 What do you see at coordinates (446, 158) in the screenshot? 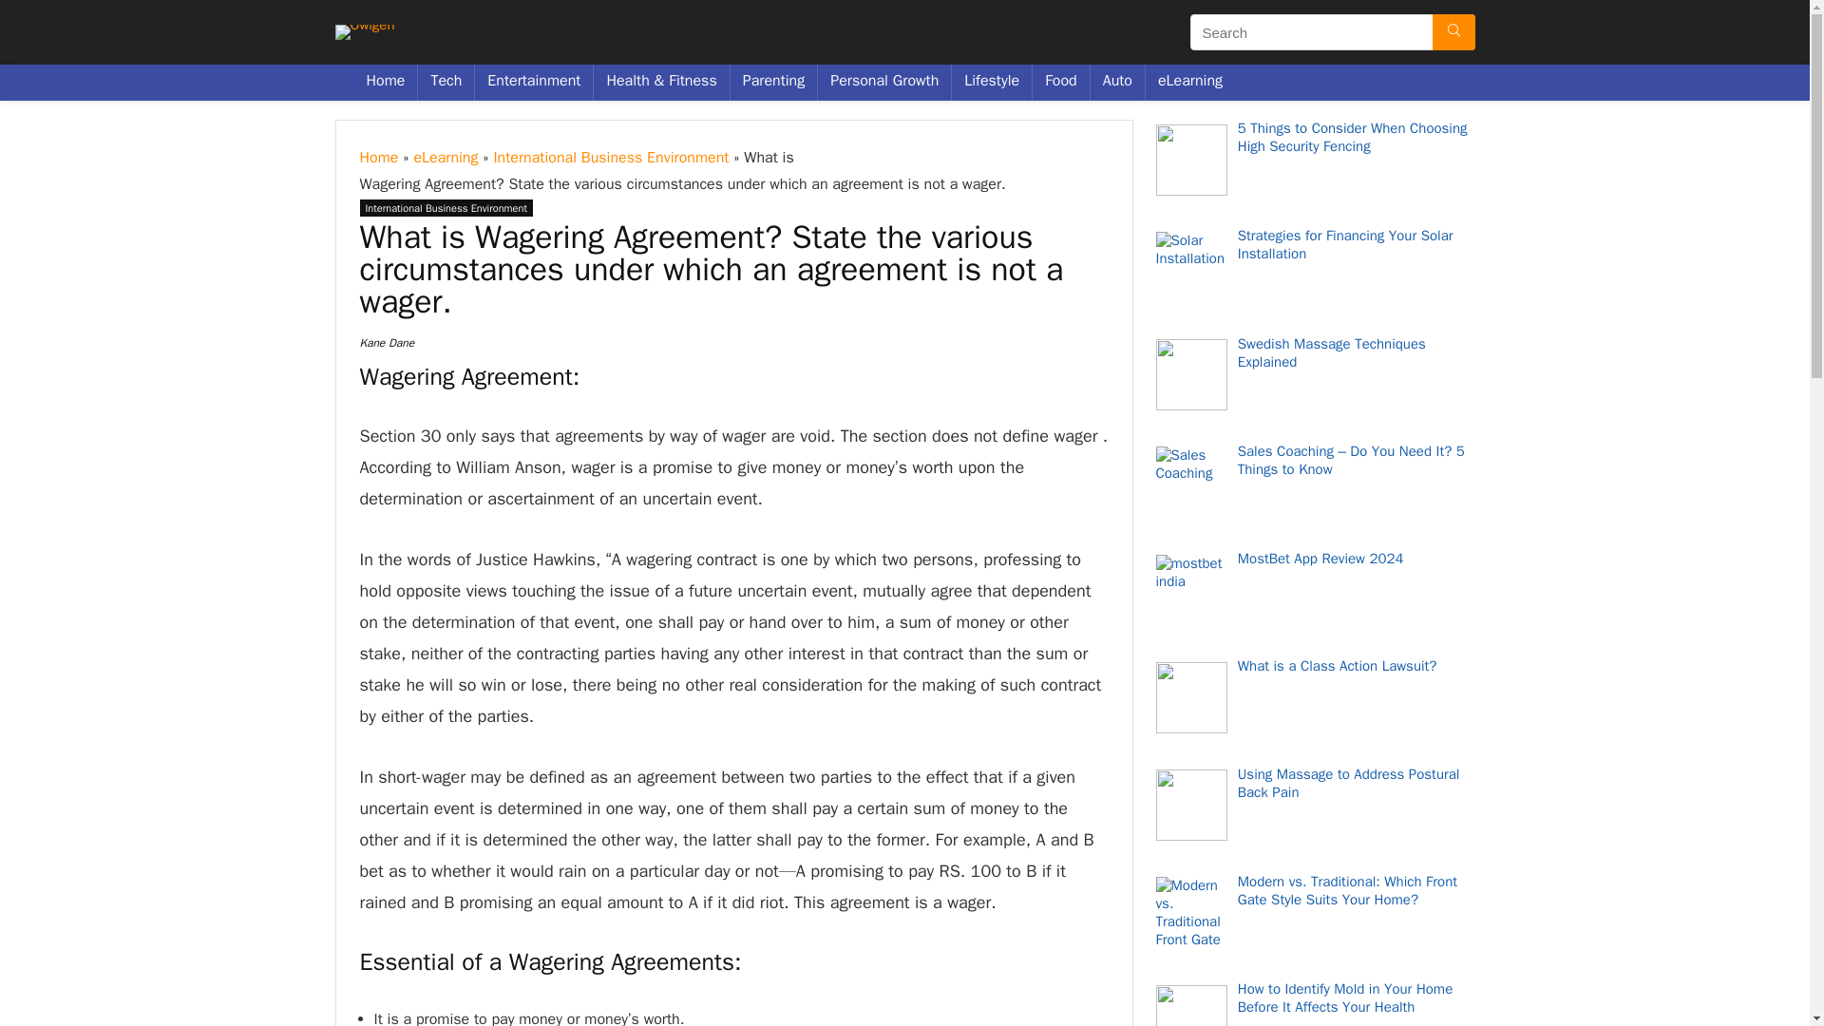
I see `eLearning` at bounding box center [446, 158].